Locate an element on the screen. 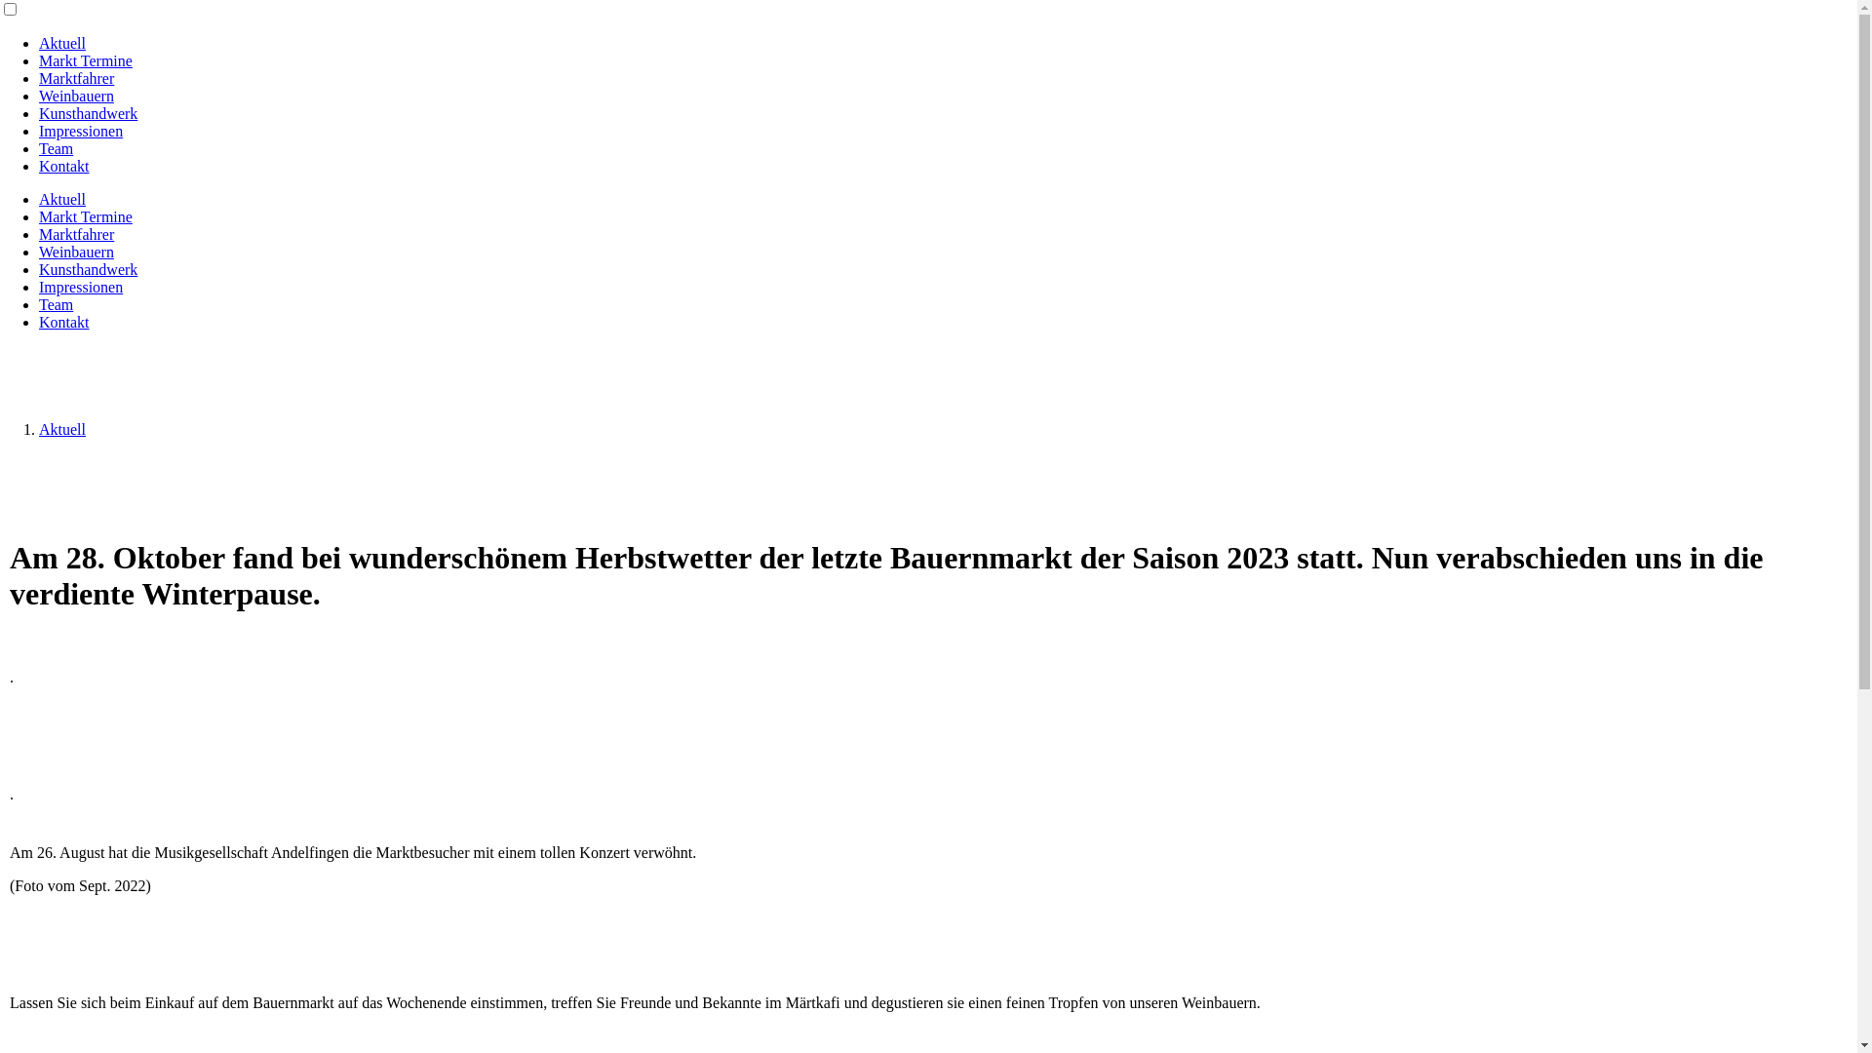 This screenshot has height=1053, width=1872. Weinbauern is located at coordinates (76, 96).